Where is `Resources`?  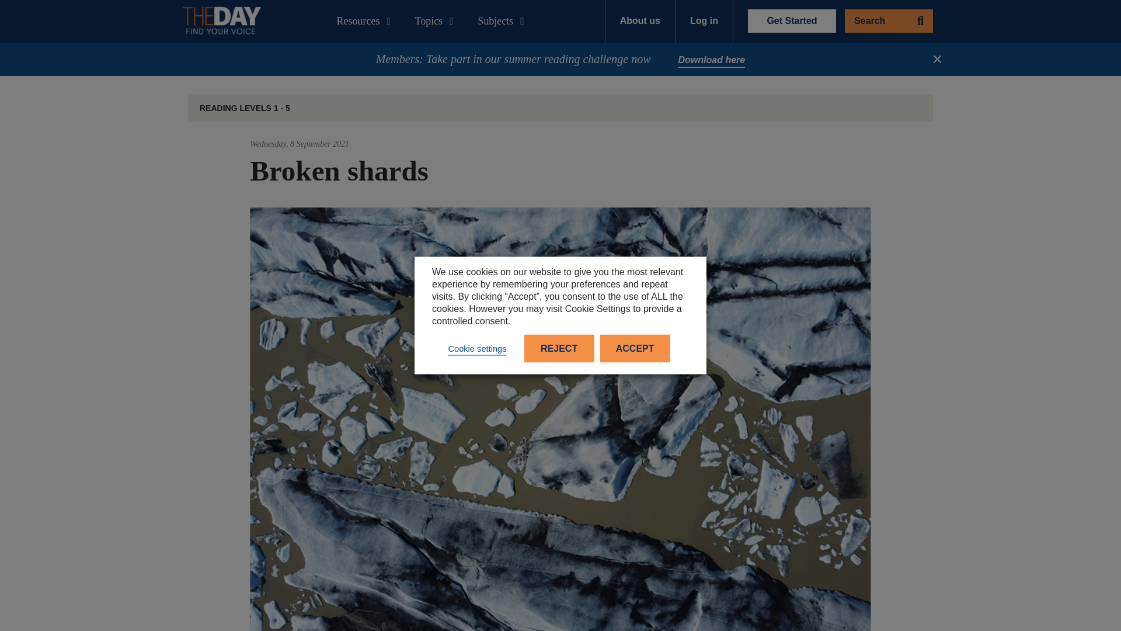
Resources is located at coordinates (365, 21).